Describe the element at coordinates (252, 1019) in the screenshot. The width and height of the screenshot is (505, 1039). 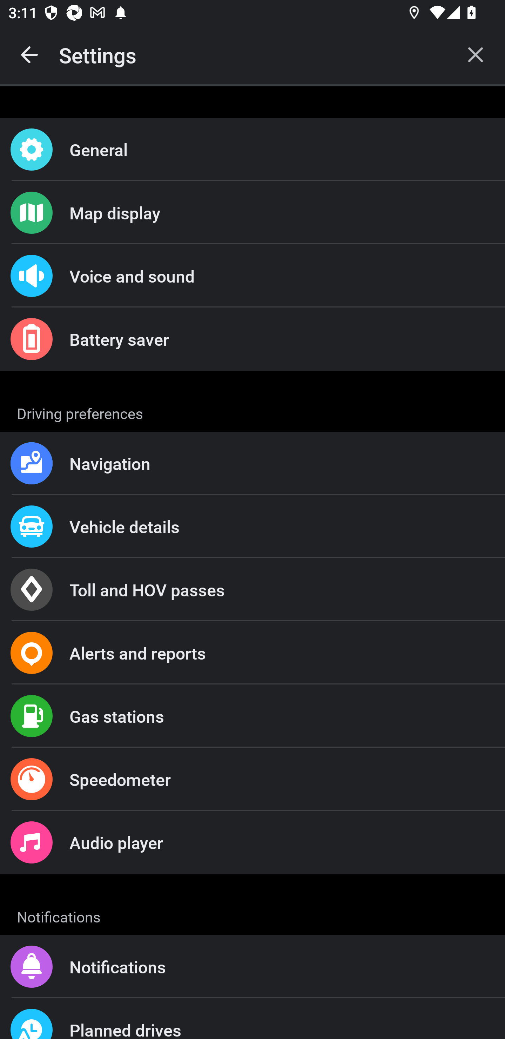
I see `Planned drives` at that location.